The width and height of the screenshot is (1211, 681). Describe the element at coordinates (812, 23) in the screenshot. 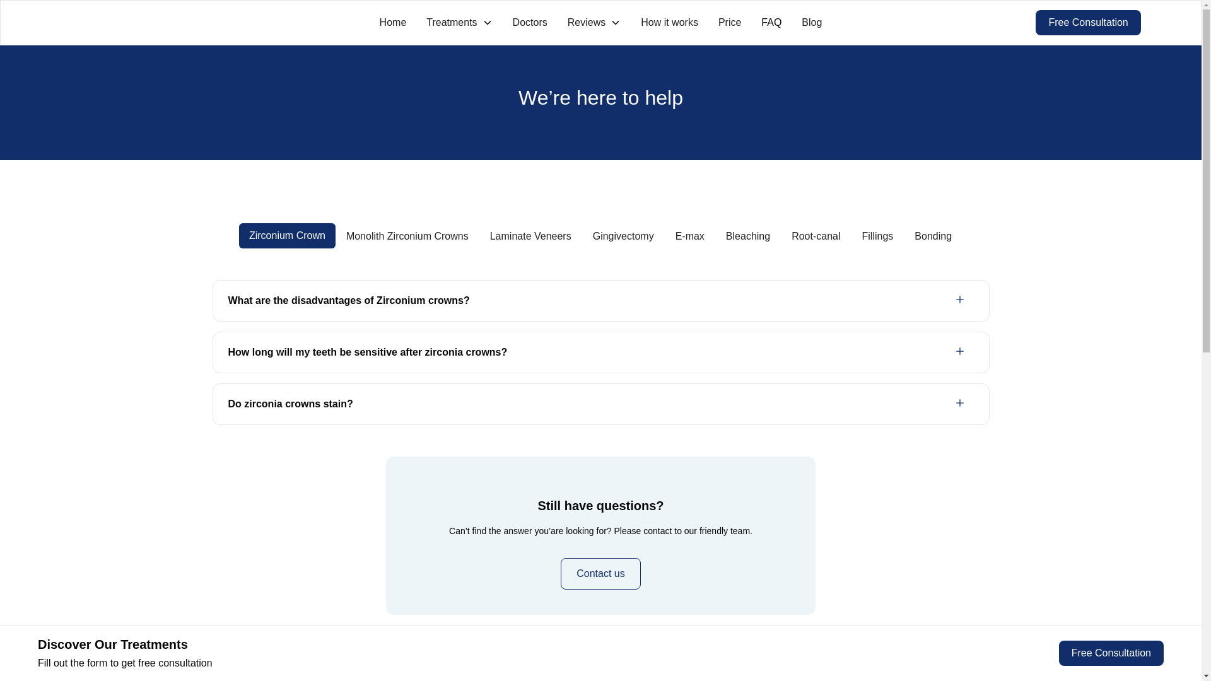

I see `Blog` at that location.